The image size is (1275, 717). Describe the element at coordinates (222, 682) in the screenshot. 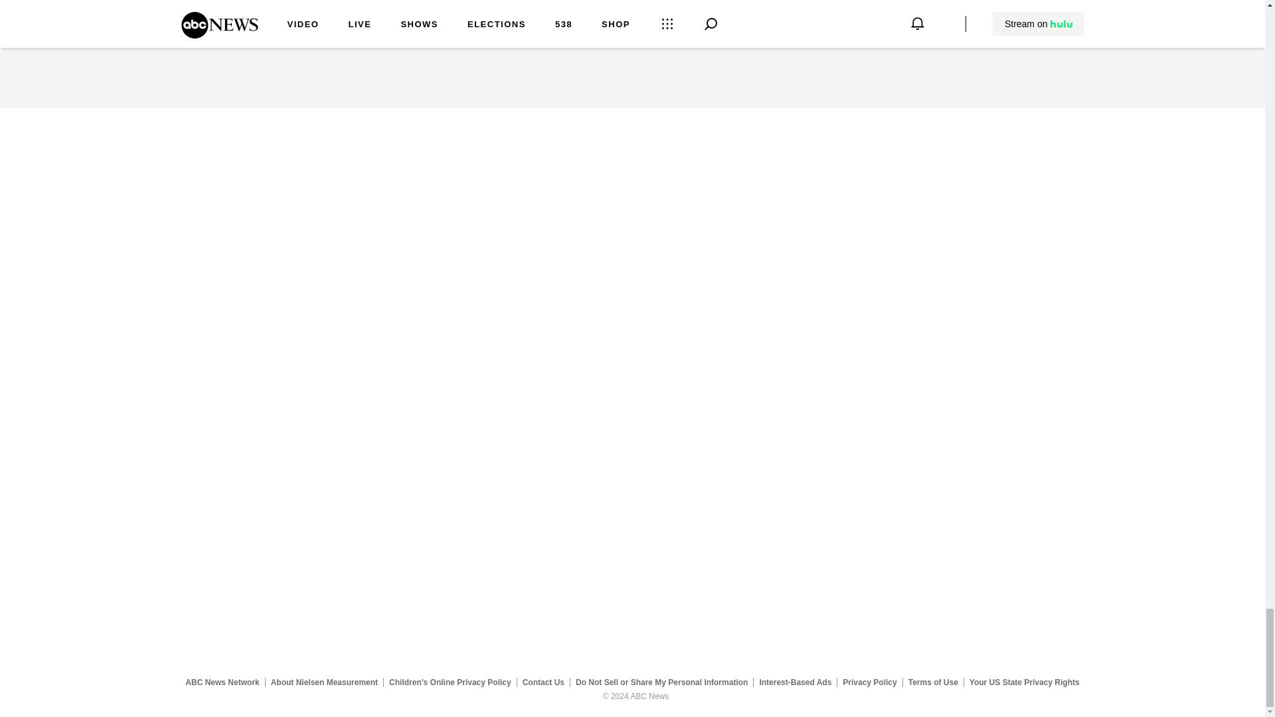

I see `ABC News Network` at that location.